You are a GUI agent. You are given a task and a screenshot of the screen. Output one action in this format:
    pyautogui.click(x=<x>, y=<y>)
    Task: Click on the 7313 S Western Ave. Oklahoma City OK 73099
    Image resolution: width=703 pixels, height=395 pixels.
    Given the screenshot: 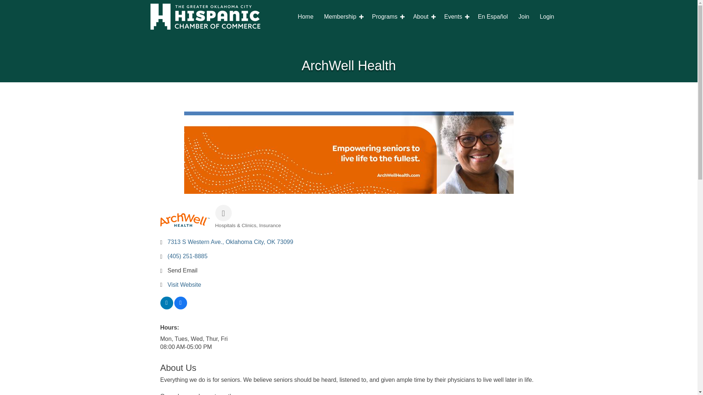 What is the action you would take?
    pyautogui.click(x=230, y=242)
    